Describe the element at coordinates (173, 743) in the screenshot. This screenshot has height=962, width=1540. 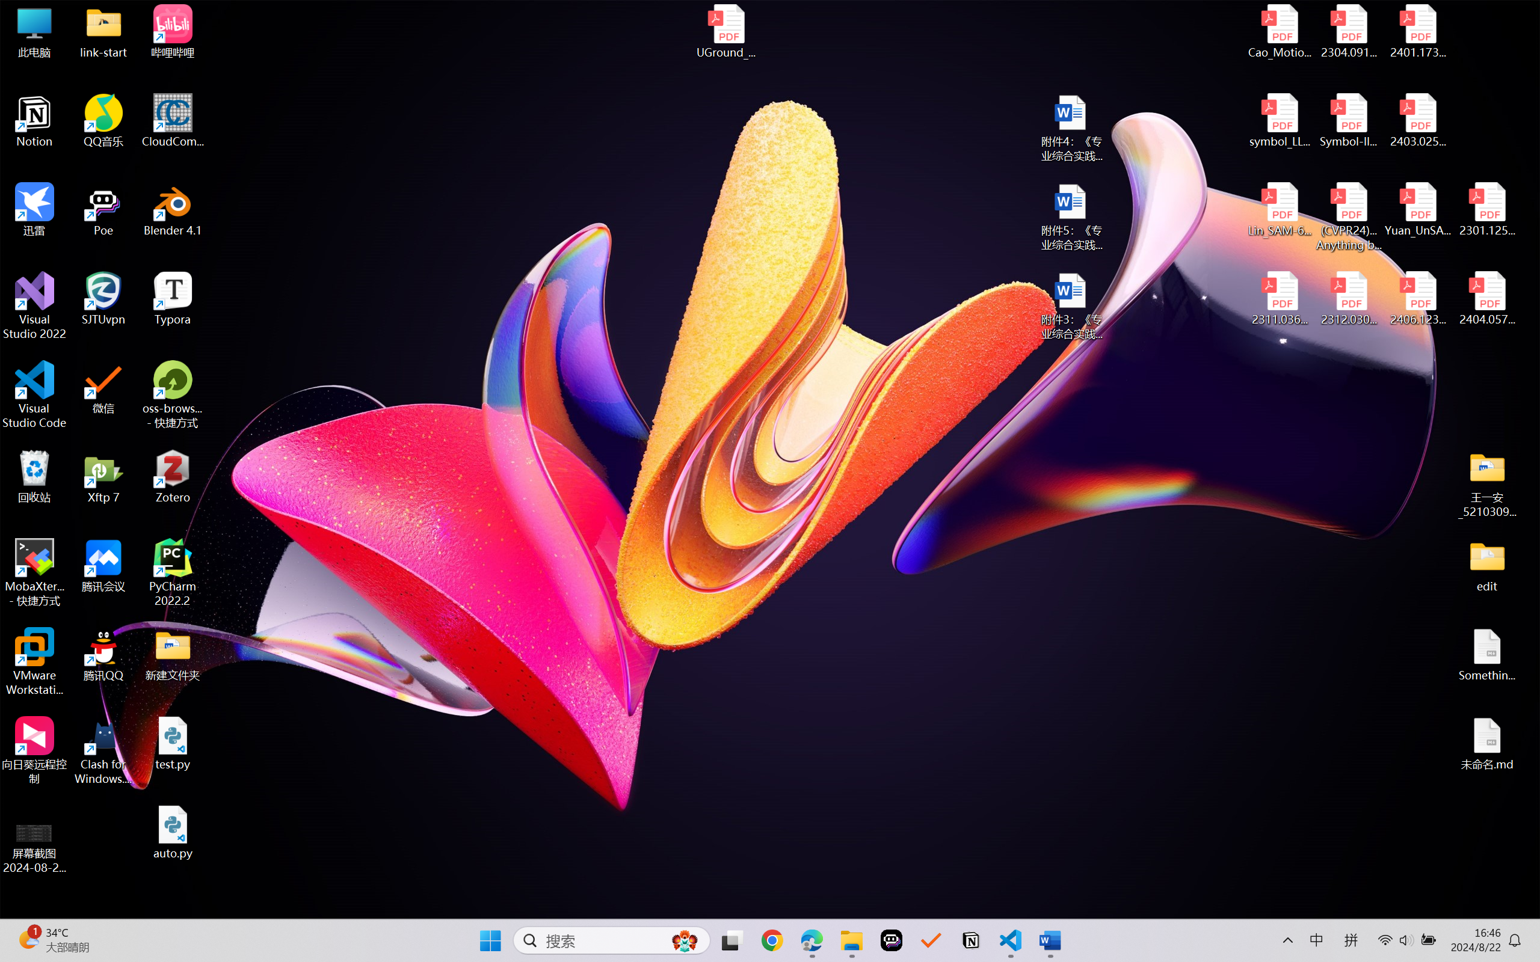
I see `test.py` at that location.